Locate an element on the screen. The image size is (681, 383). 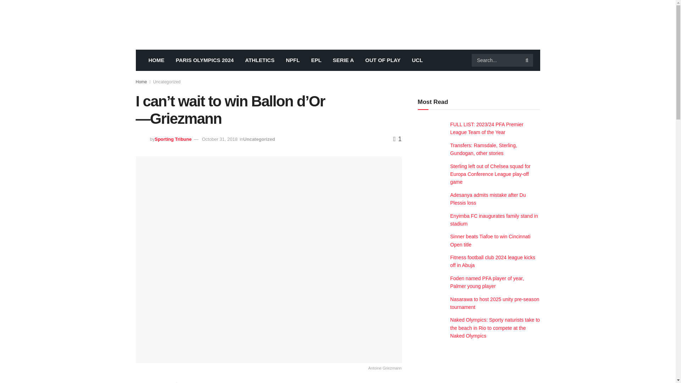
Uncategorized is located at coordinates (259, 139).